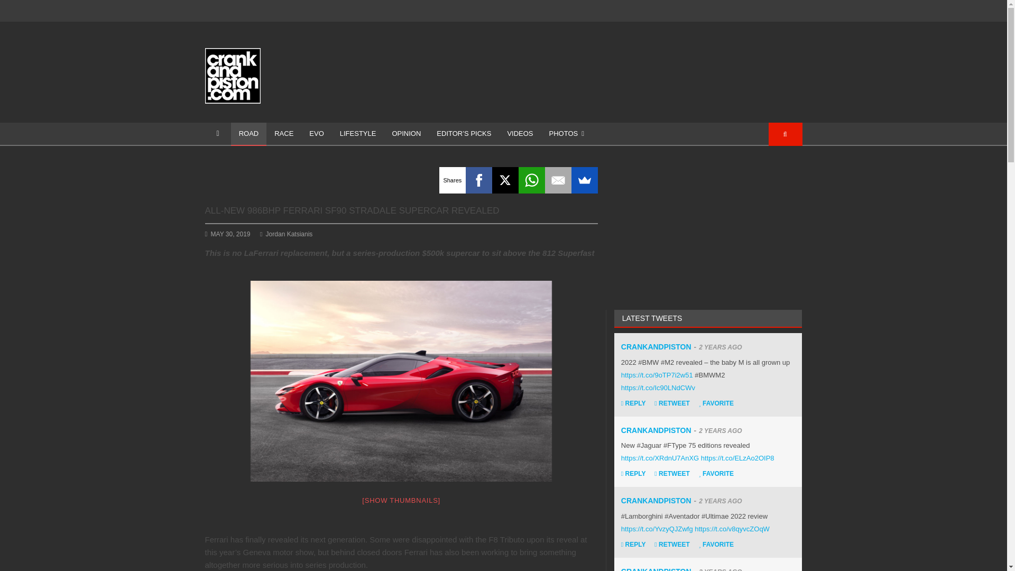 The width and height of the screenshot is (1015, 571). What do you see at coordinates (230, 234) in the screenshot?
I see `Thursday, May 30, 2019, 11:42 am` at bounding box center [230, 234].